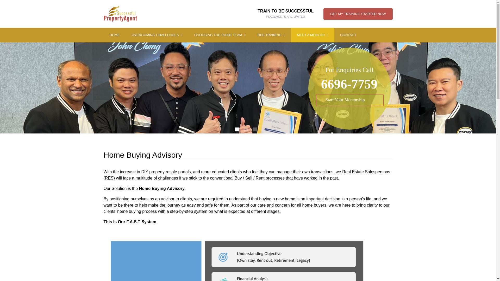  What do you see at coordinates (157, 35) in the screenshot?
I see `RES TRAINING` at bounding box center [157, 35].